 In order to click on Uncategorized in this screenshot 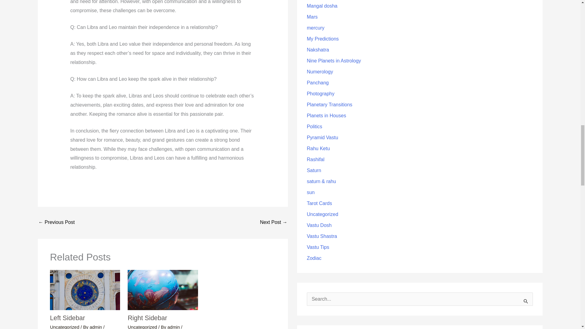, I will do `click(142, 327)`.